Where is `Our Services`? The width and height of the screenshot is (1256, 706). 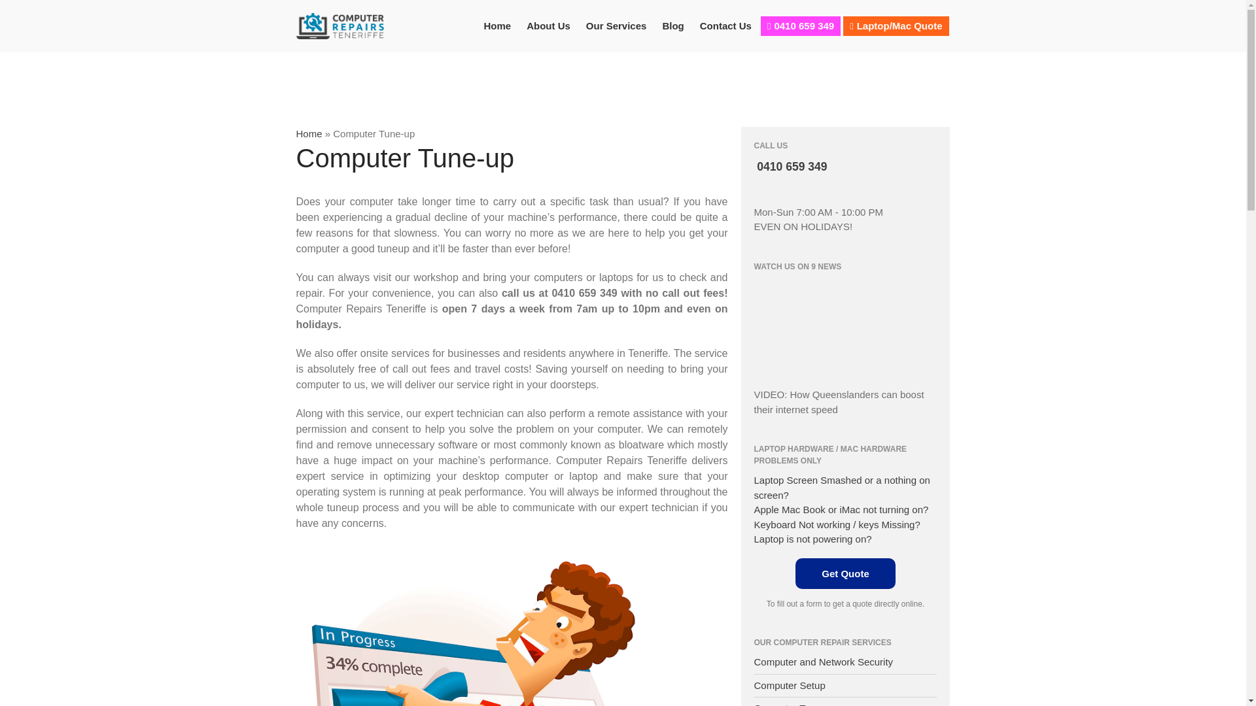
Our Services is located at coordinates (616, 26).